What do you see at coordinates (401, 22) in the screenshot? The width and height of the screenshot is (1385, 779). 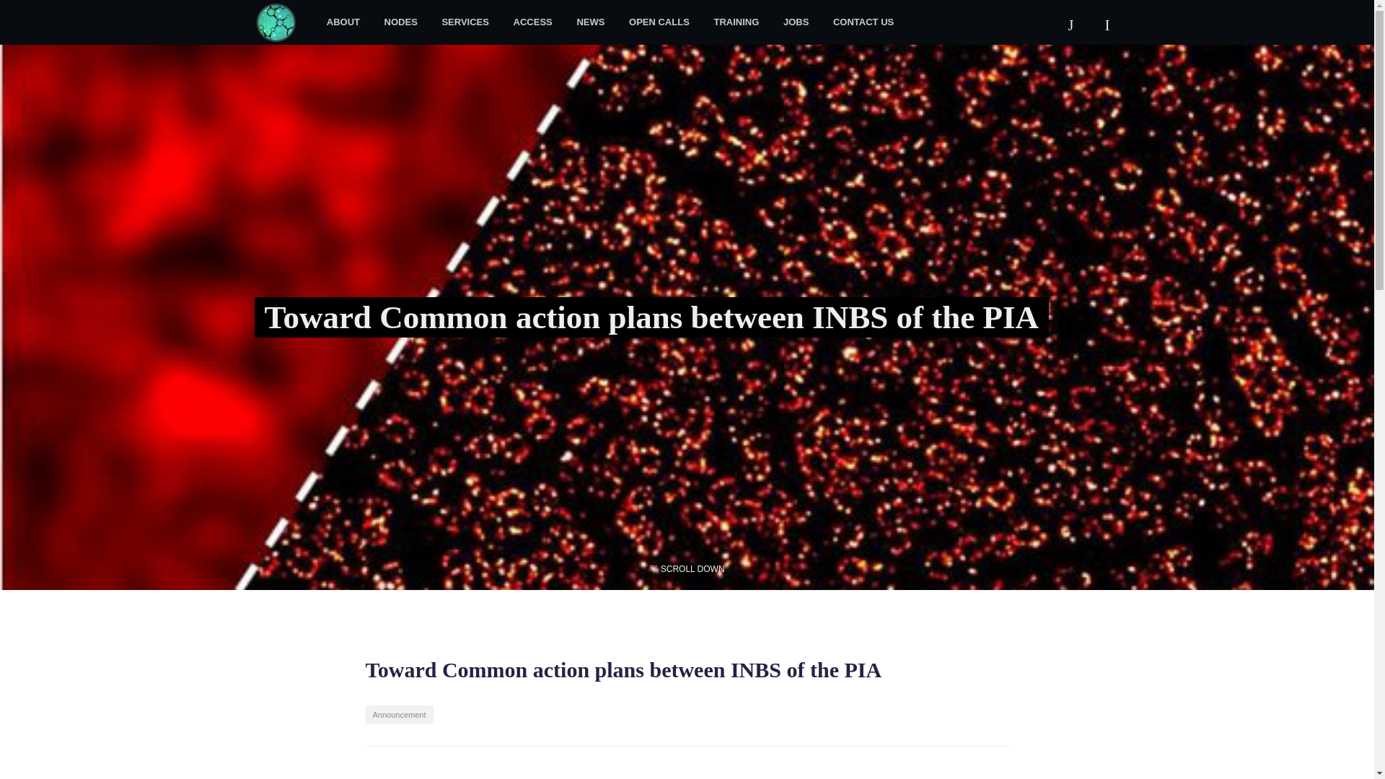 I see `NODES` at bounding box center [401, 22].